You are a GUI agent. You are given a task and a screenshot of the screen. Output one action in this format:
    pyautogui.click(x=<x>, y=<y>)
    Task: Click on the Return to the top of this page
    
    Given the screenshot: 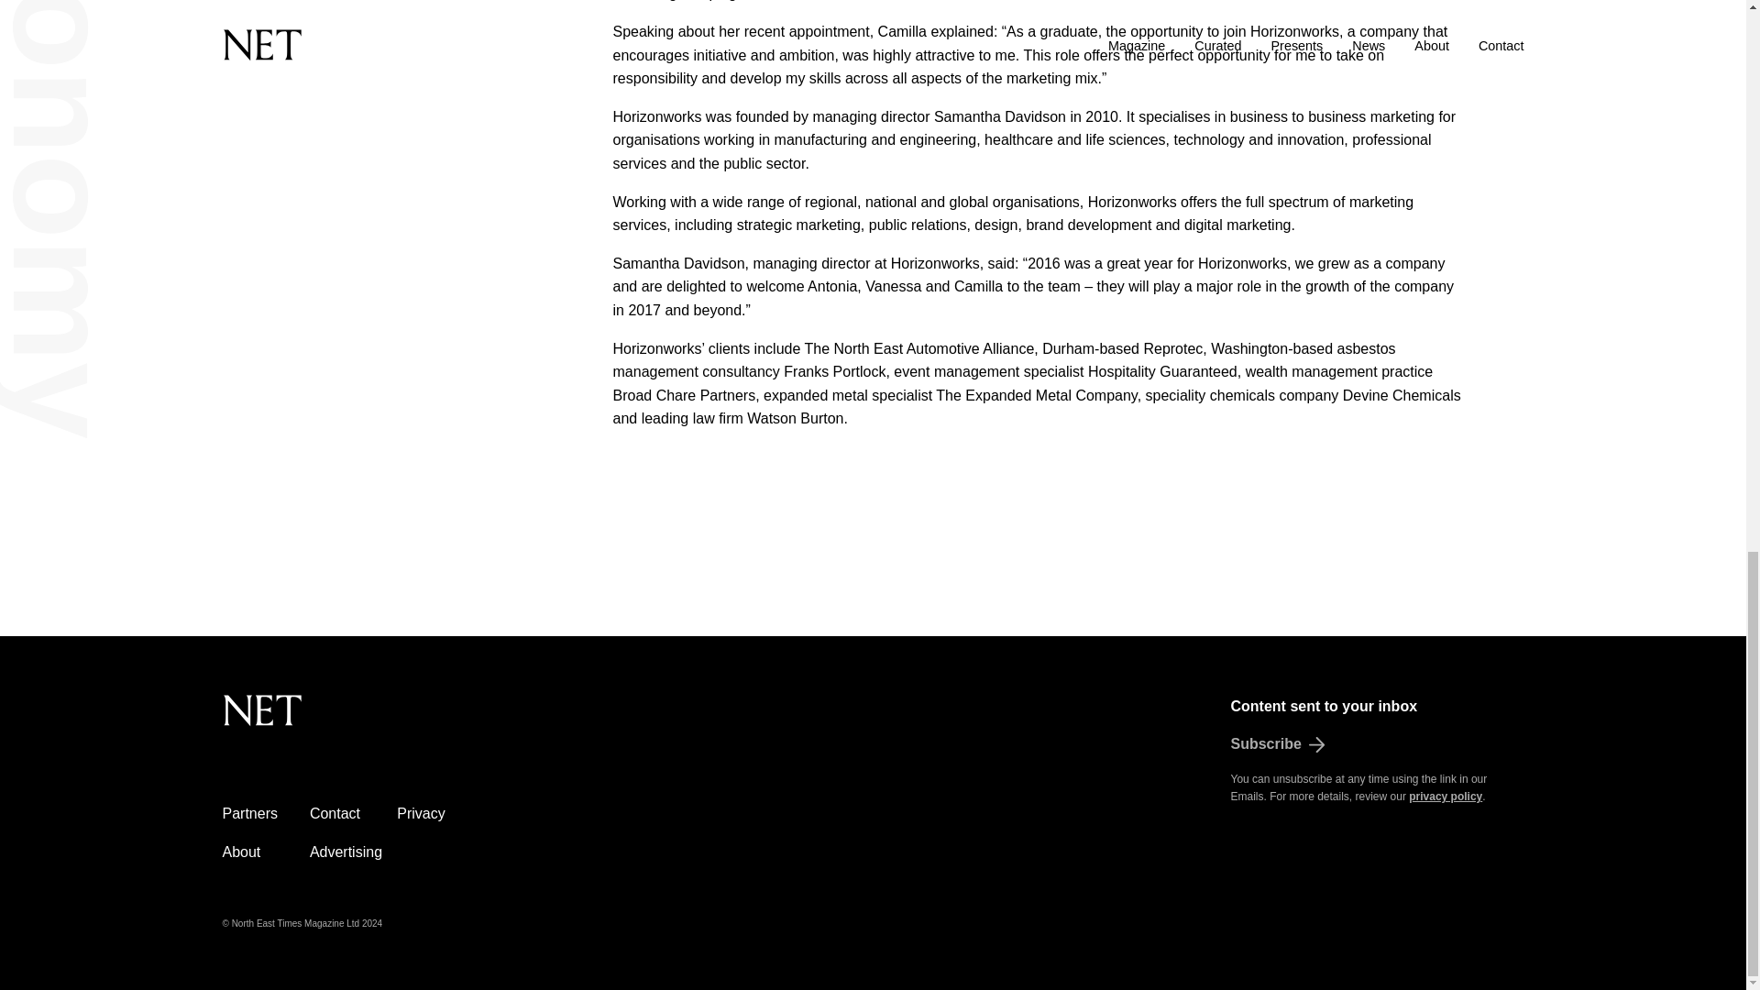 What is the action you would take?
    pyautogui.click(x=354, y=720)
    